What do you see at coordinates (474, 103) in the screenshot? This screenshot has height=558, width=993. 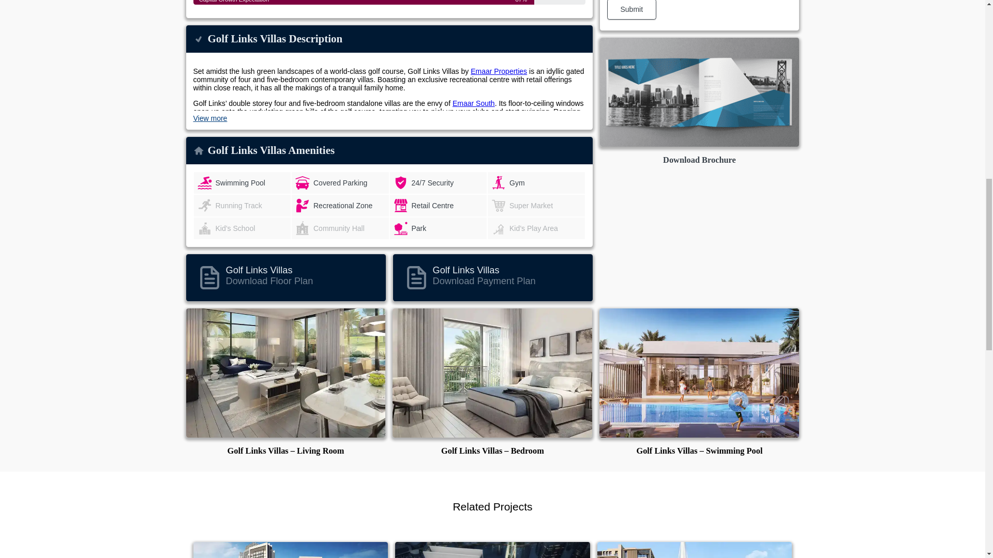 I see `Emaar South` at bounding box center [474, 103].